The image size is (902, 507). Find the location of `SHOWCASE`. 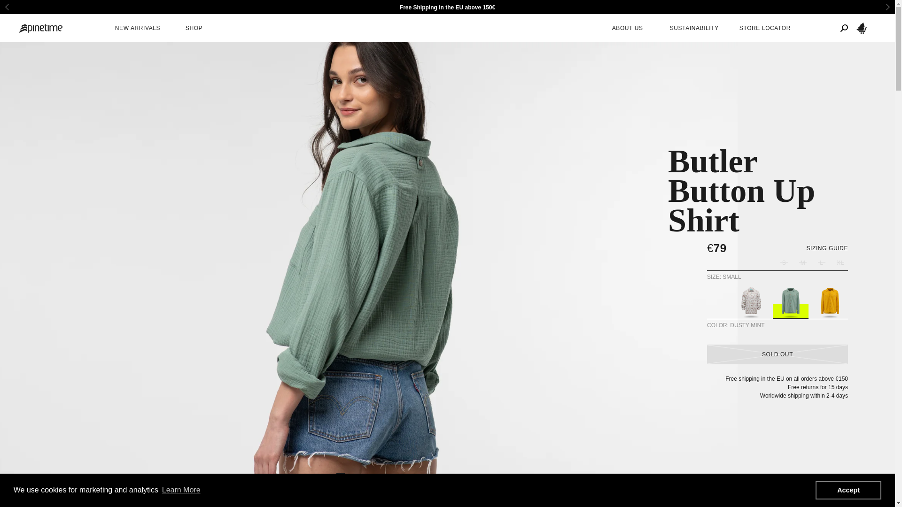

SHOWCASE is located at coordinates (222, 506).